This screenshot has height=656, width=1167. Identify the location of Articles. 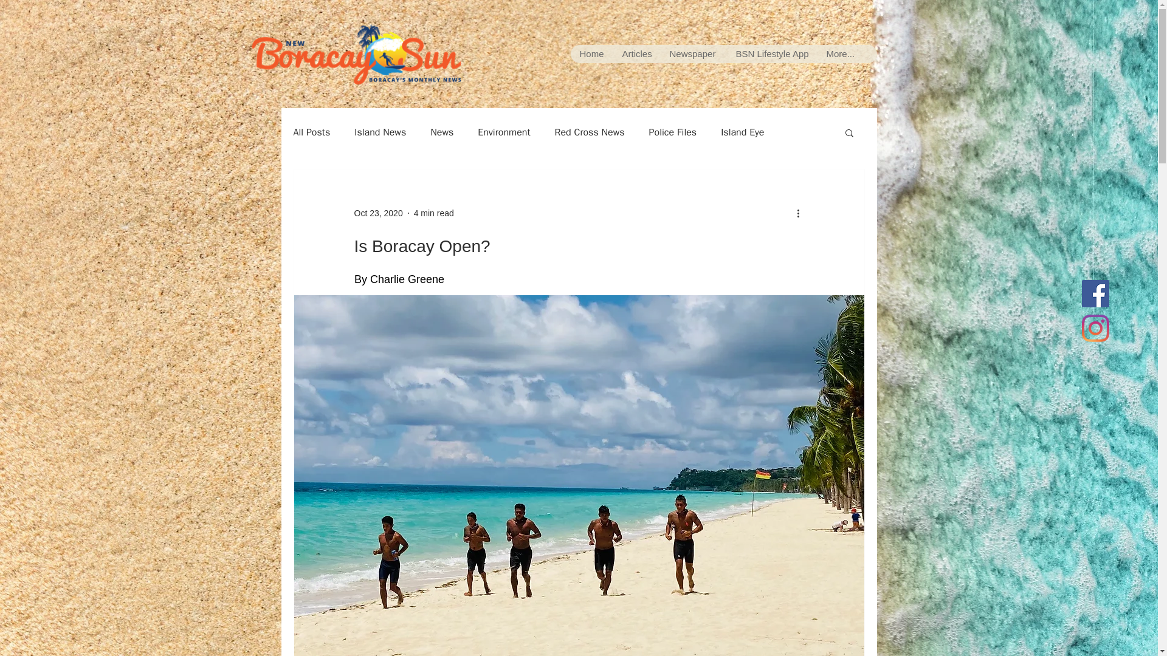
(636, 53).